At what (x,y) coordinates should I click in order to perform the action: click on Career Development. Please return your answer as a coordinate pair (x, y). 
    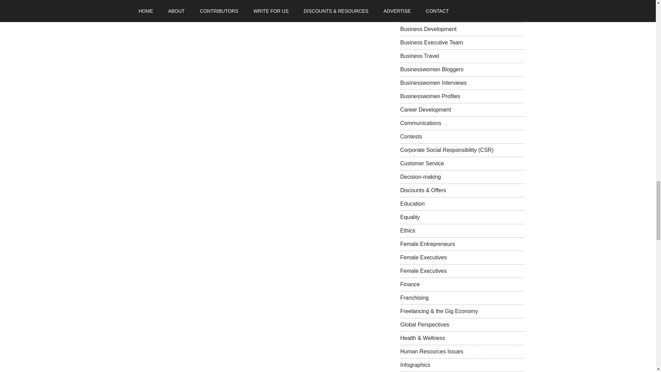
    Looking at the image, I should click on (425, 110).